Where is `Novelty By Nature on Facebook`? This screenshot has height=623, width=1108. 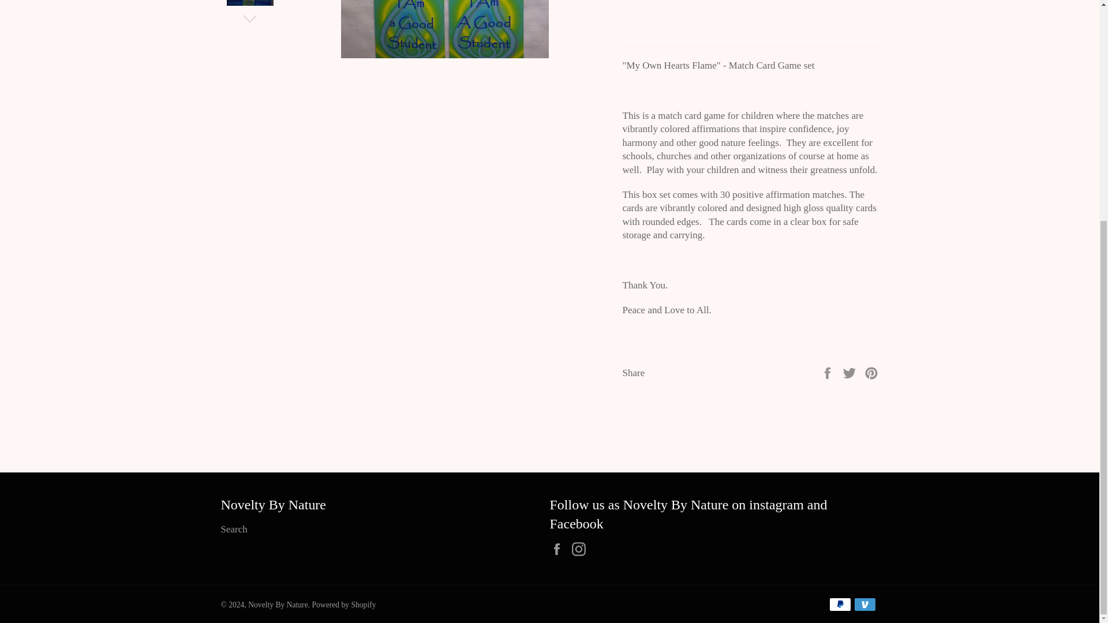 Novelty By Nature on Facebook is located at coordinates (559, 549).